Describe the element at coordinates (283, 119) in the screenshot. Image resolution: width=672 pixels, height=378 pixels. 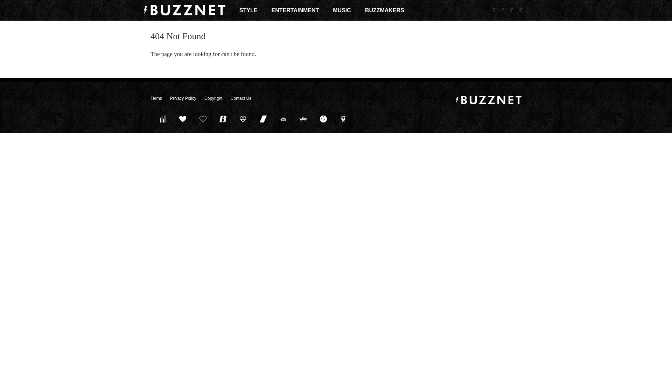
I see `Taco Relish` at that location.